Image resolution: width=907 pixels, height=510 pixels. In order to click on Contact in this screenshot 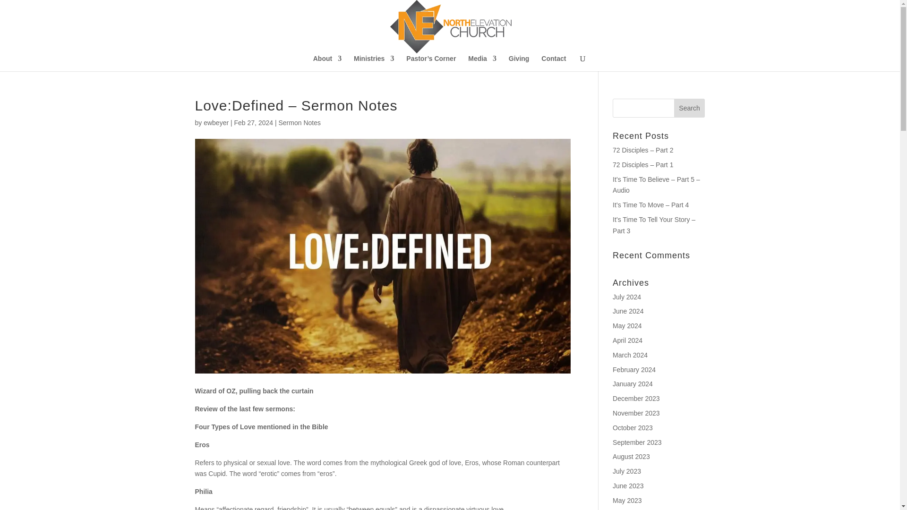, I will do `click(554, 63)`.